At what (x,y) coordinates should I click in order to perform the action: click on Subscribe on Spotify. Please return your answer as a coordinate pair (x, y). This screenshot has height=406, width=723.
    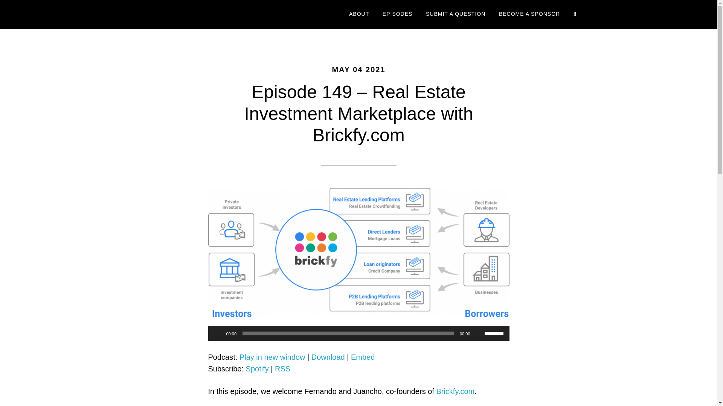
    Looking at the image, I should click on (257, 368).